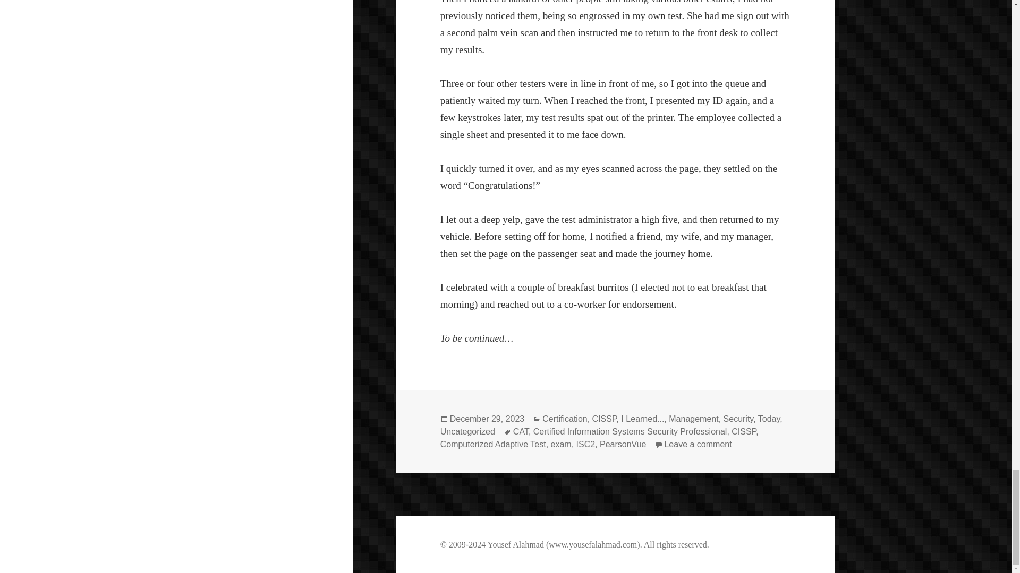 Image resolution: width=1020 pixels, height=573 pixels. What do you see at coordinates (585, 445) in the screenshot?
I see `ISC2` at bounding box center [585, 445].